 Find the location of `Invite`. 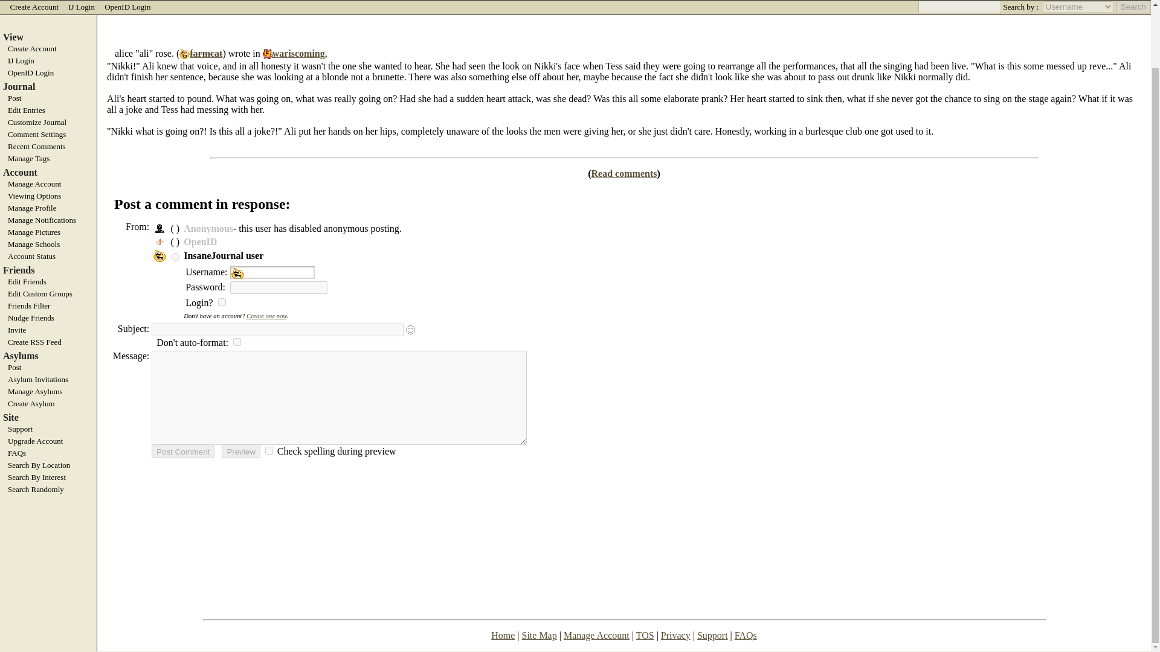

Invite is located at coordinates (48, 330).